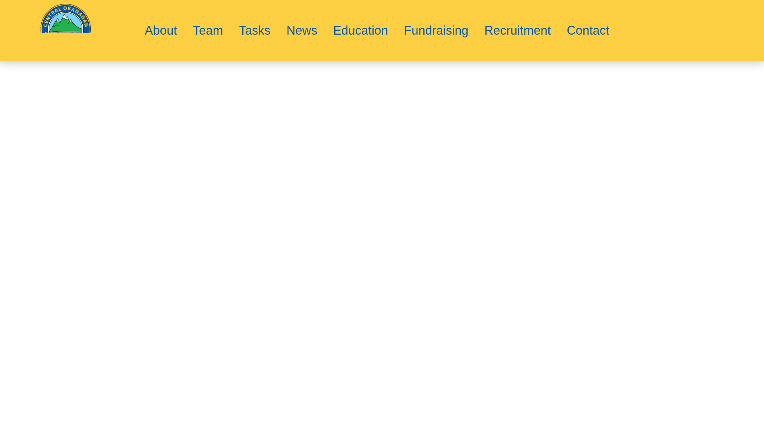  I want to click on Contact, so click(588, 31).